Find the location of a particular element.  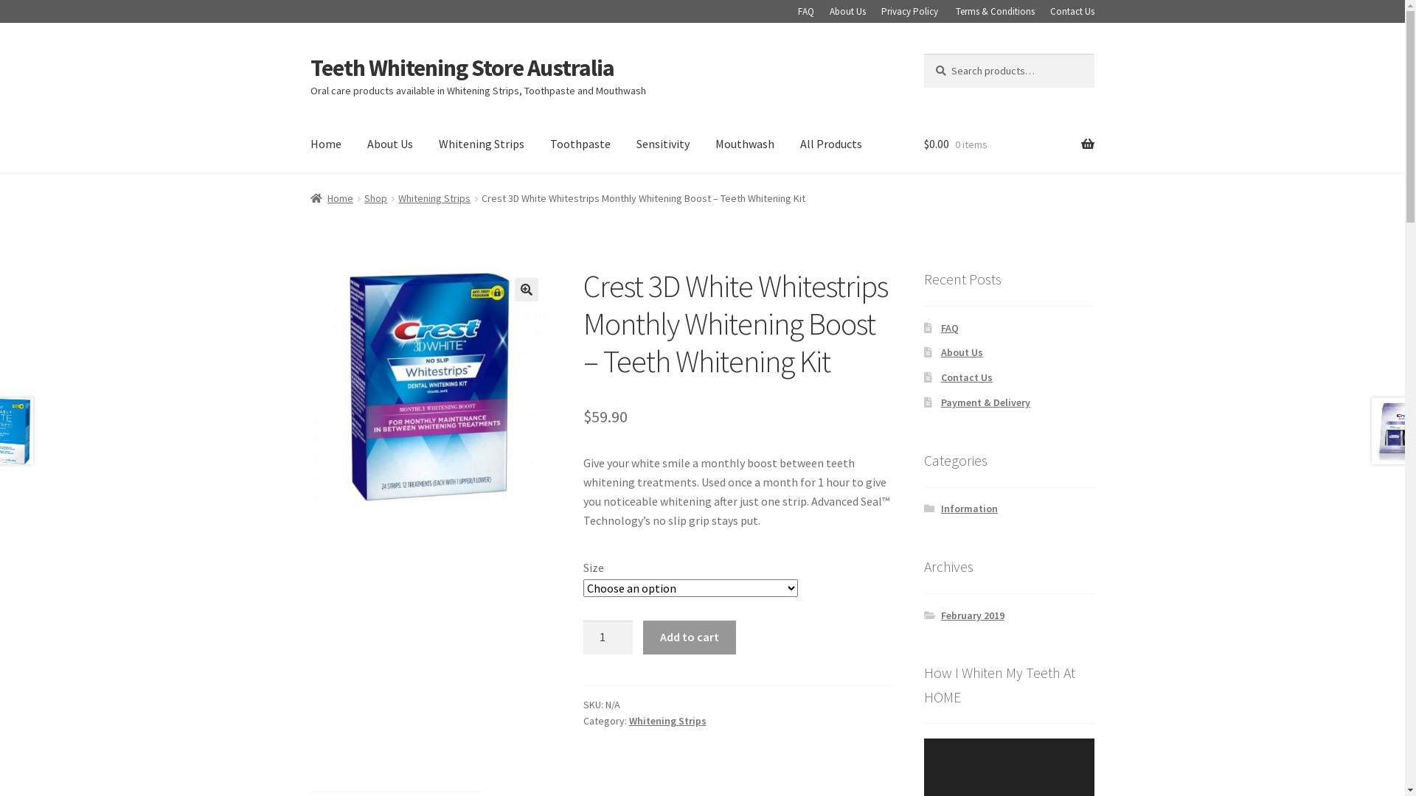

February 2019 is located at coordinates (973, 615).